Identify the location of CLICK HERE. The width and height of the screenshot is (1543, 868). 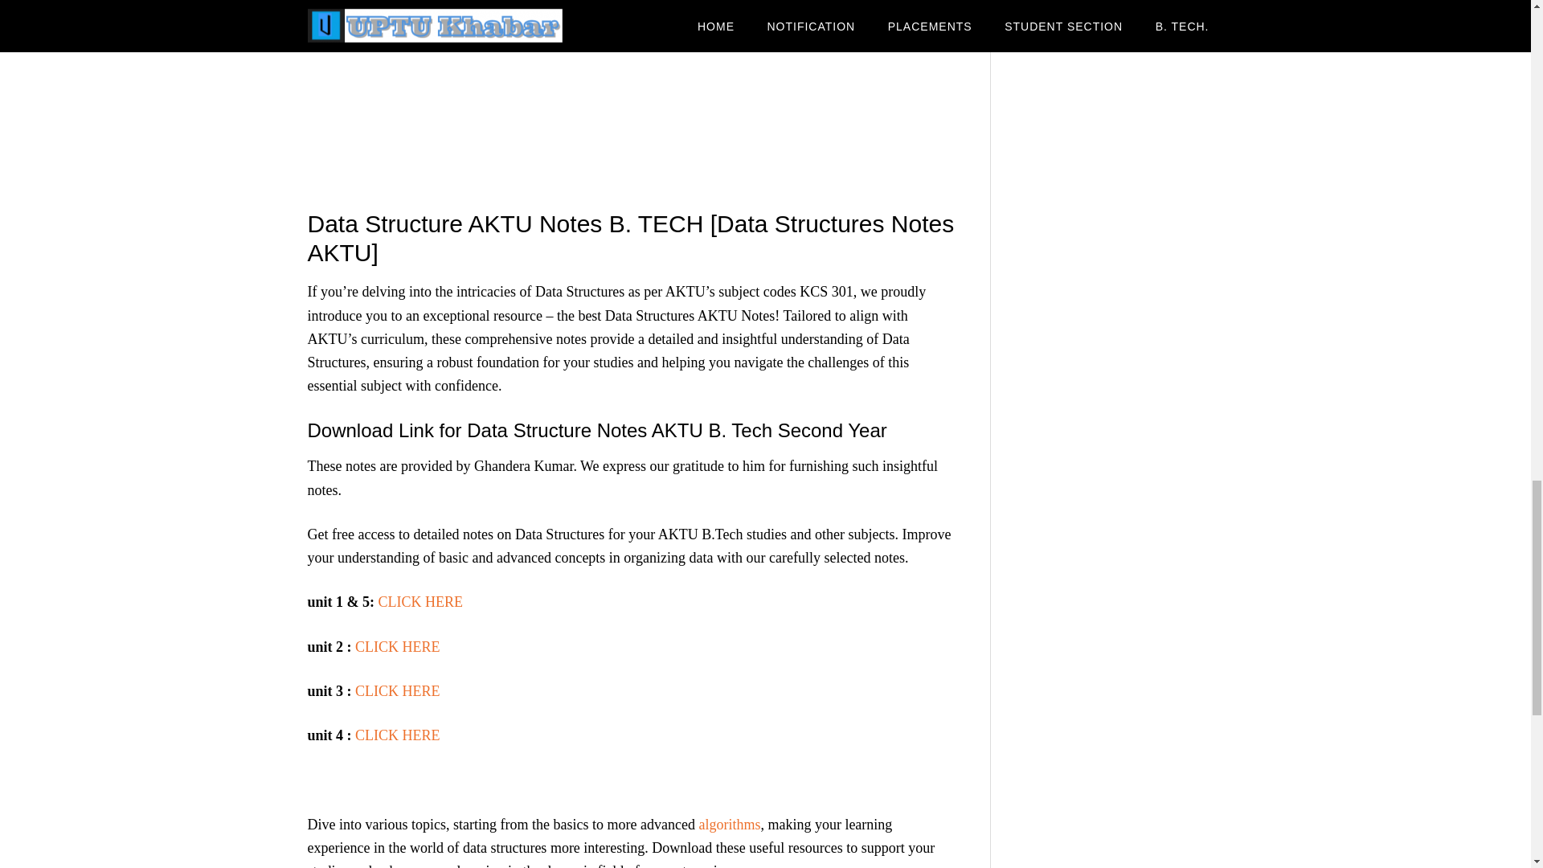
(397, 735).